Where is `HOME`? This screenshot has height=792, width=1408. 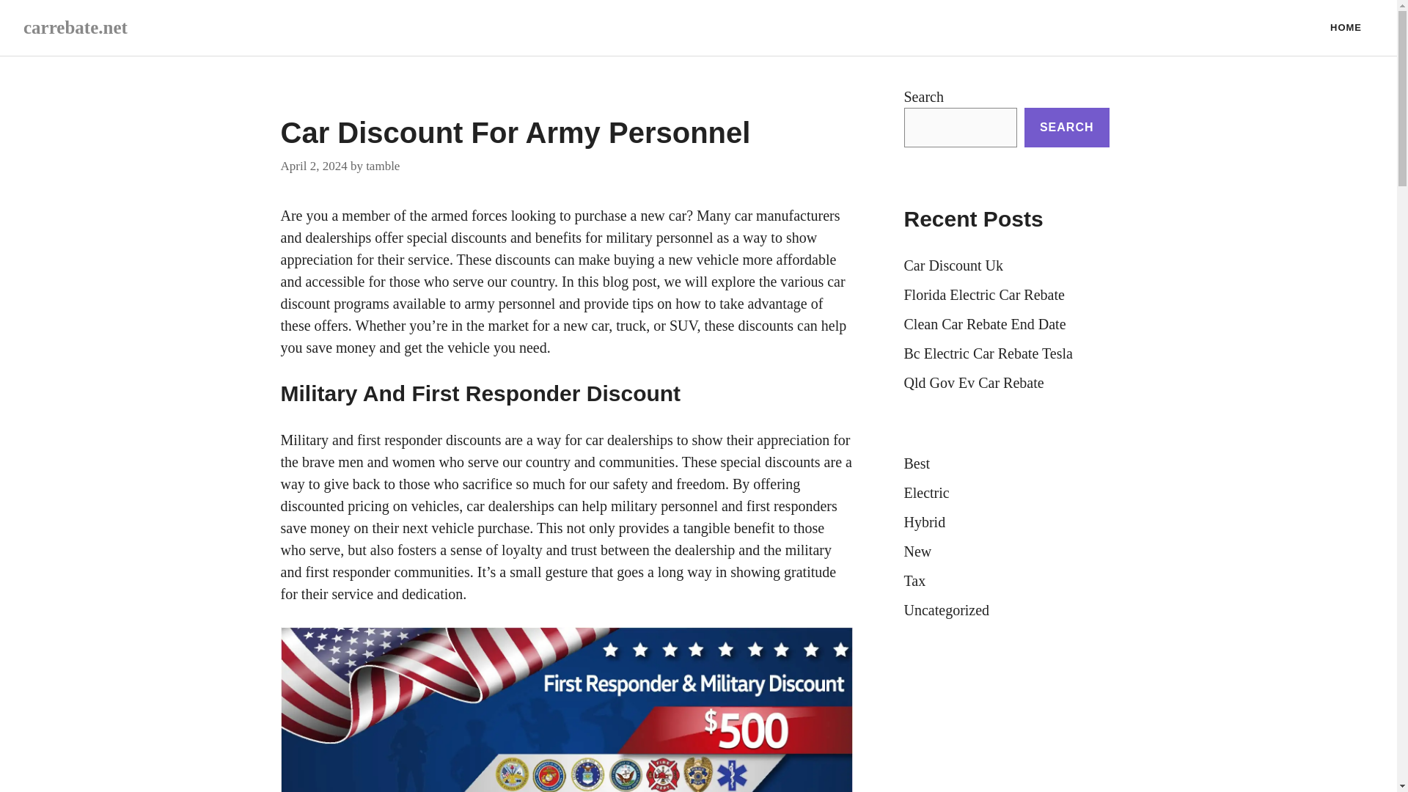 HOME is located at coordinates (1346, 28).